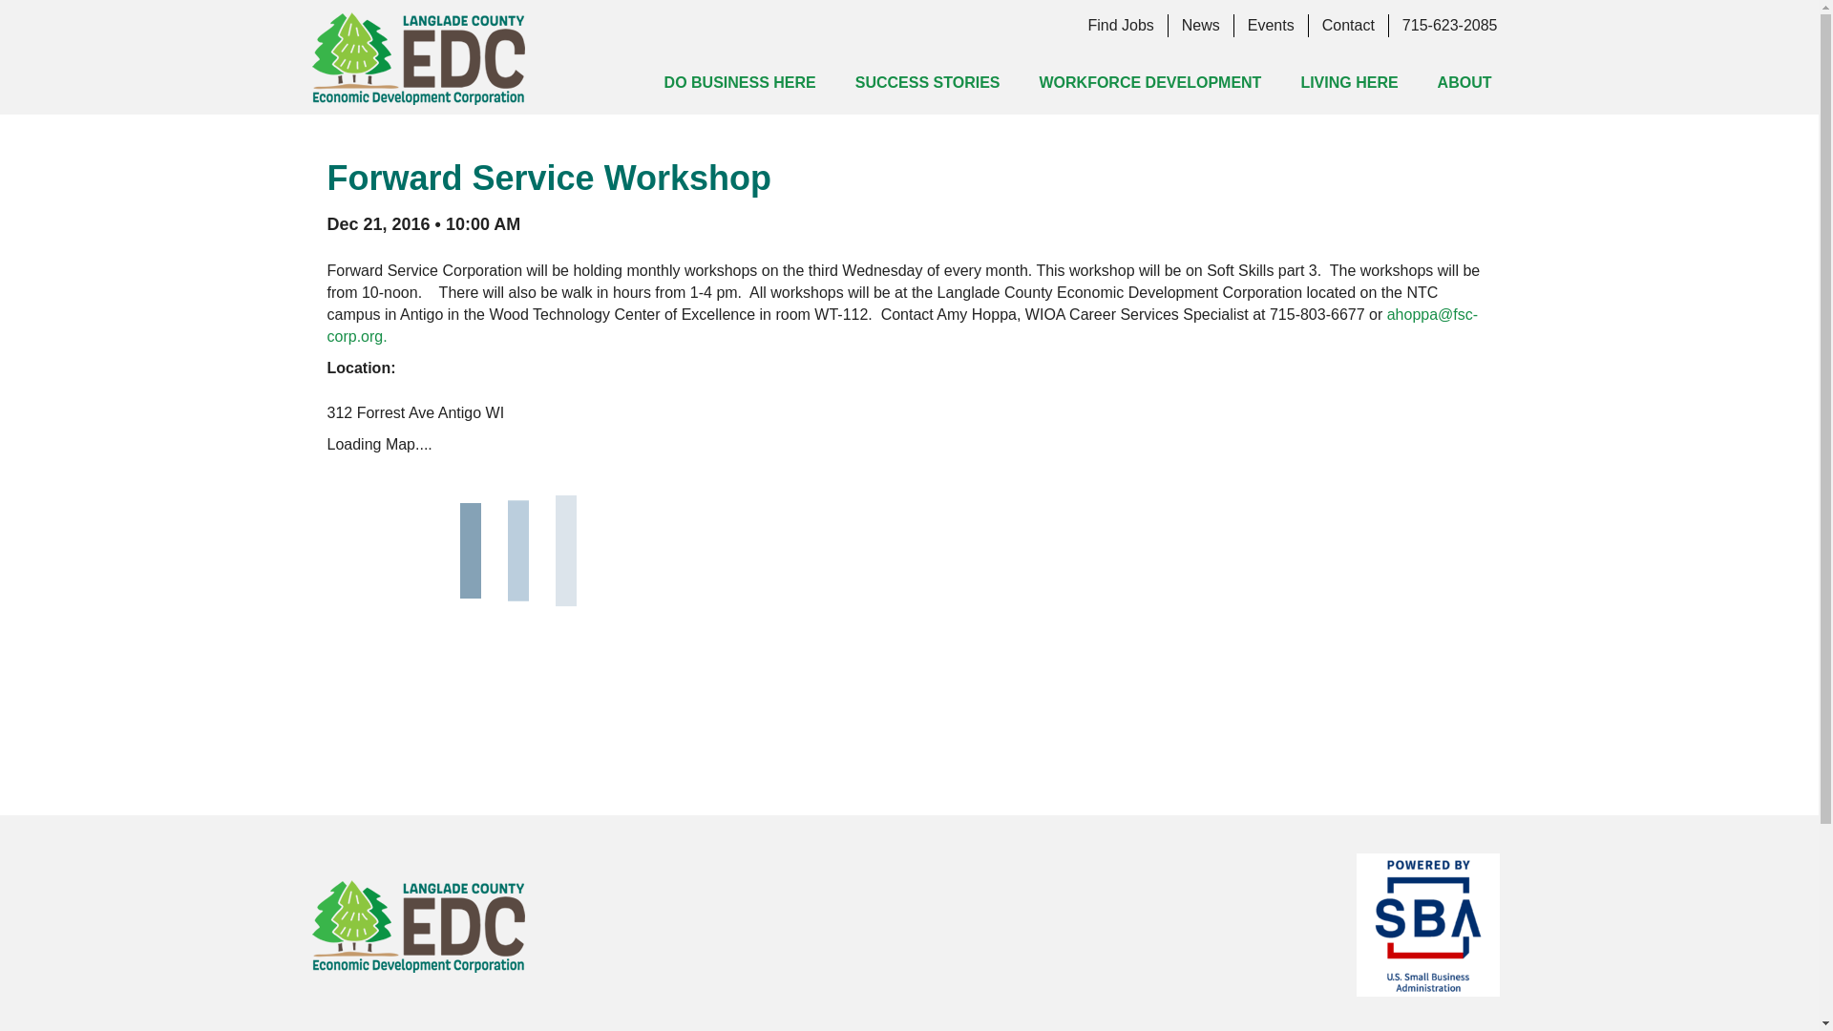  What do you see at coordinates (1427, 925) in the screenshot?
I see `SBA-PoweredBy logo` at bounding box center [1427, 925].